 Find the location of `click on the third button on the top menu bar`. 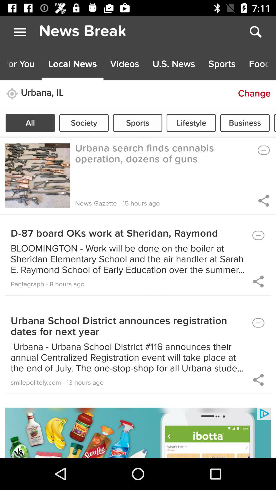

click on the third button on the top menu bar is located at coordinates (125, 64).